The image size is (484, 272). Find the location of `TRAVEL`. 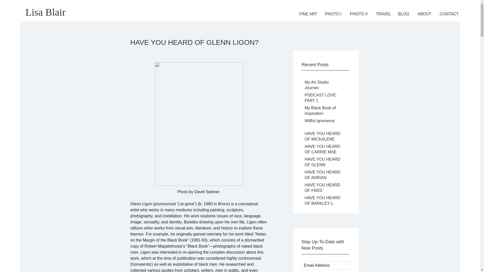

TRAVEL is located at coordinates (383, 14).